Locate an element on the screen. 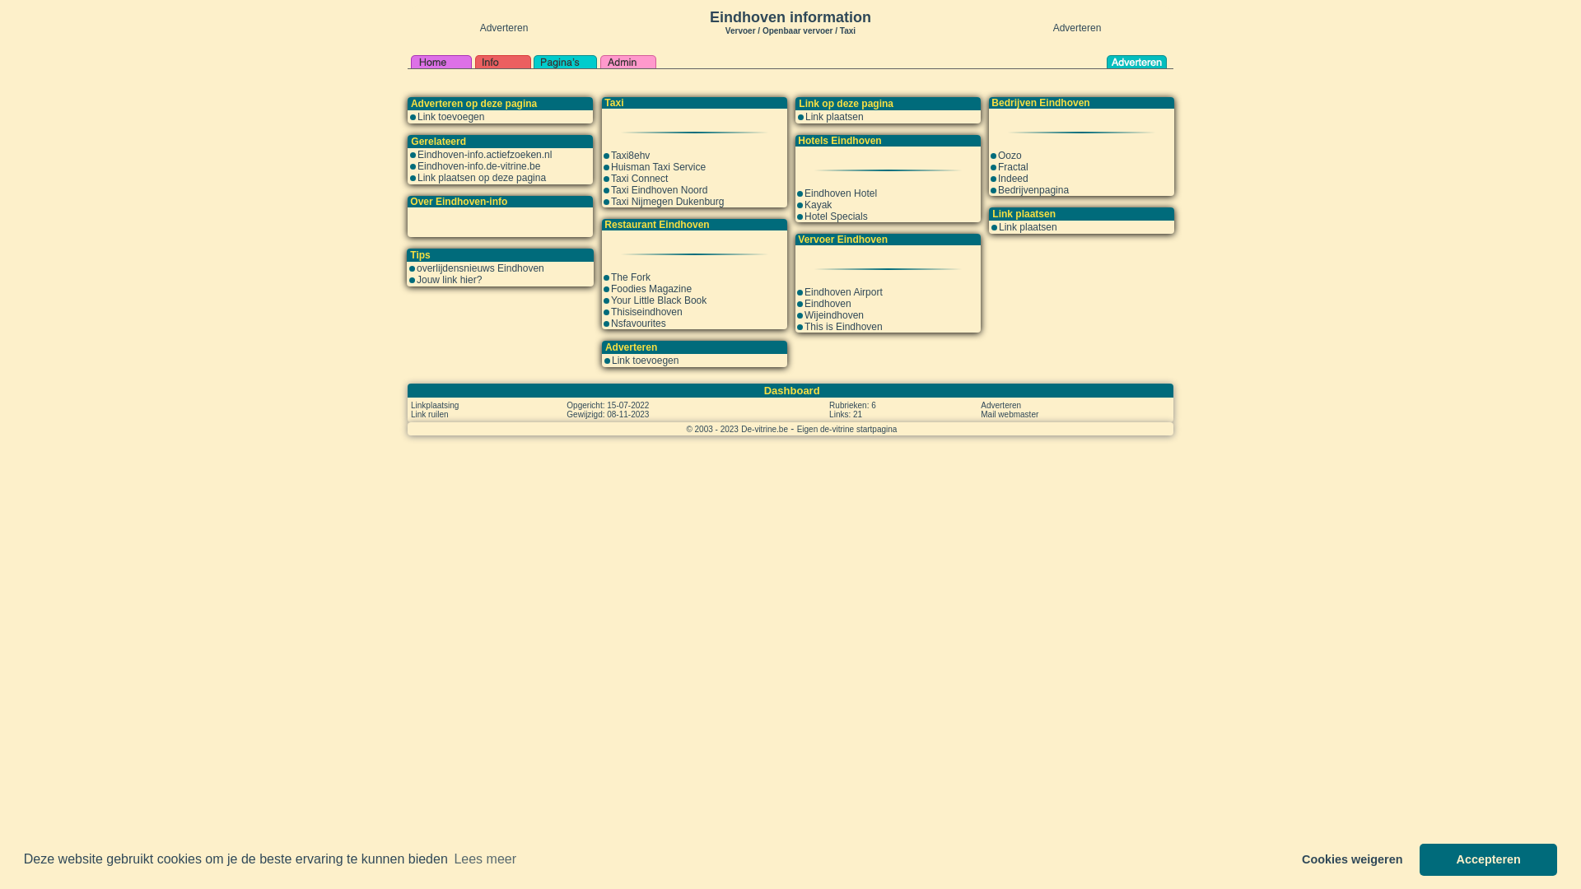  Kayak is located at coordinates (818, 205).